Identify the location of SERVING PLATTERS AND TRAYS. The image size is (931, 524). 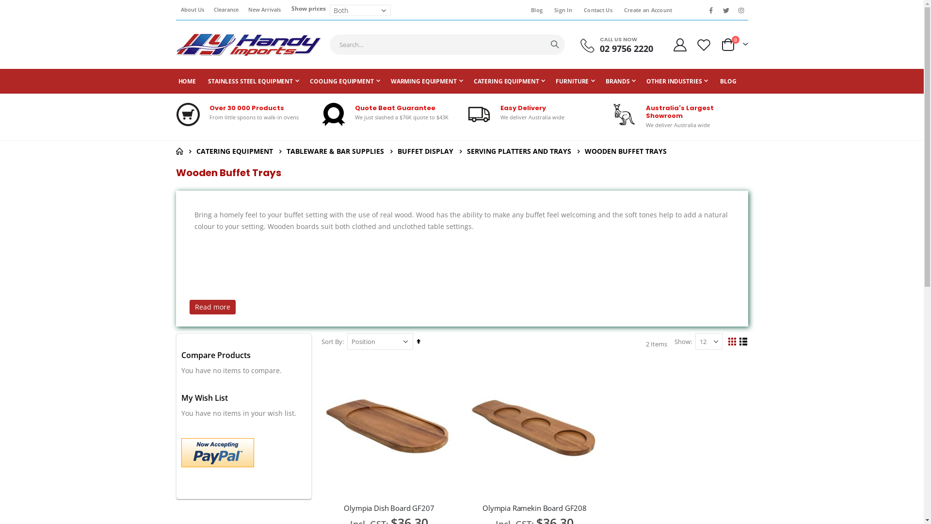
(519, 151).